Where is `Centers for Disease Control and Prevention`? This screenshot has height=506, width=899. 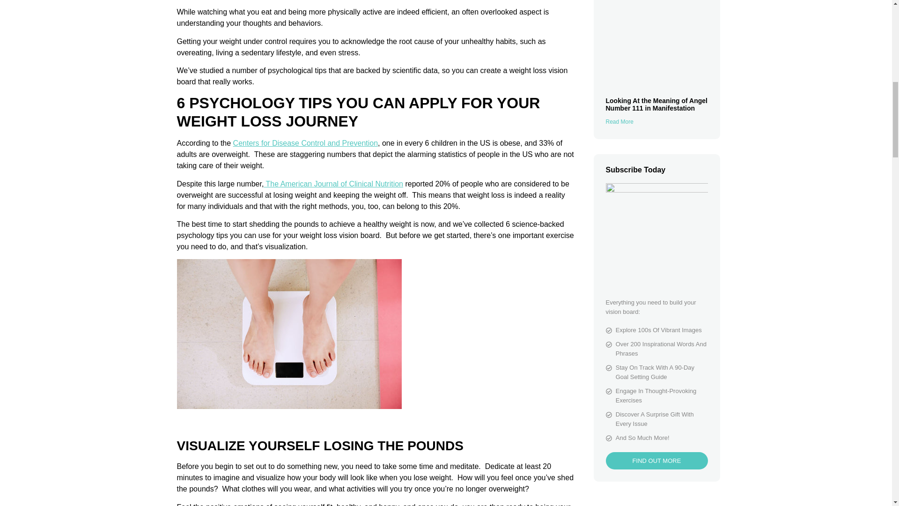 Centers for Disease Control and Prevention is located at coordinates (305, 143).